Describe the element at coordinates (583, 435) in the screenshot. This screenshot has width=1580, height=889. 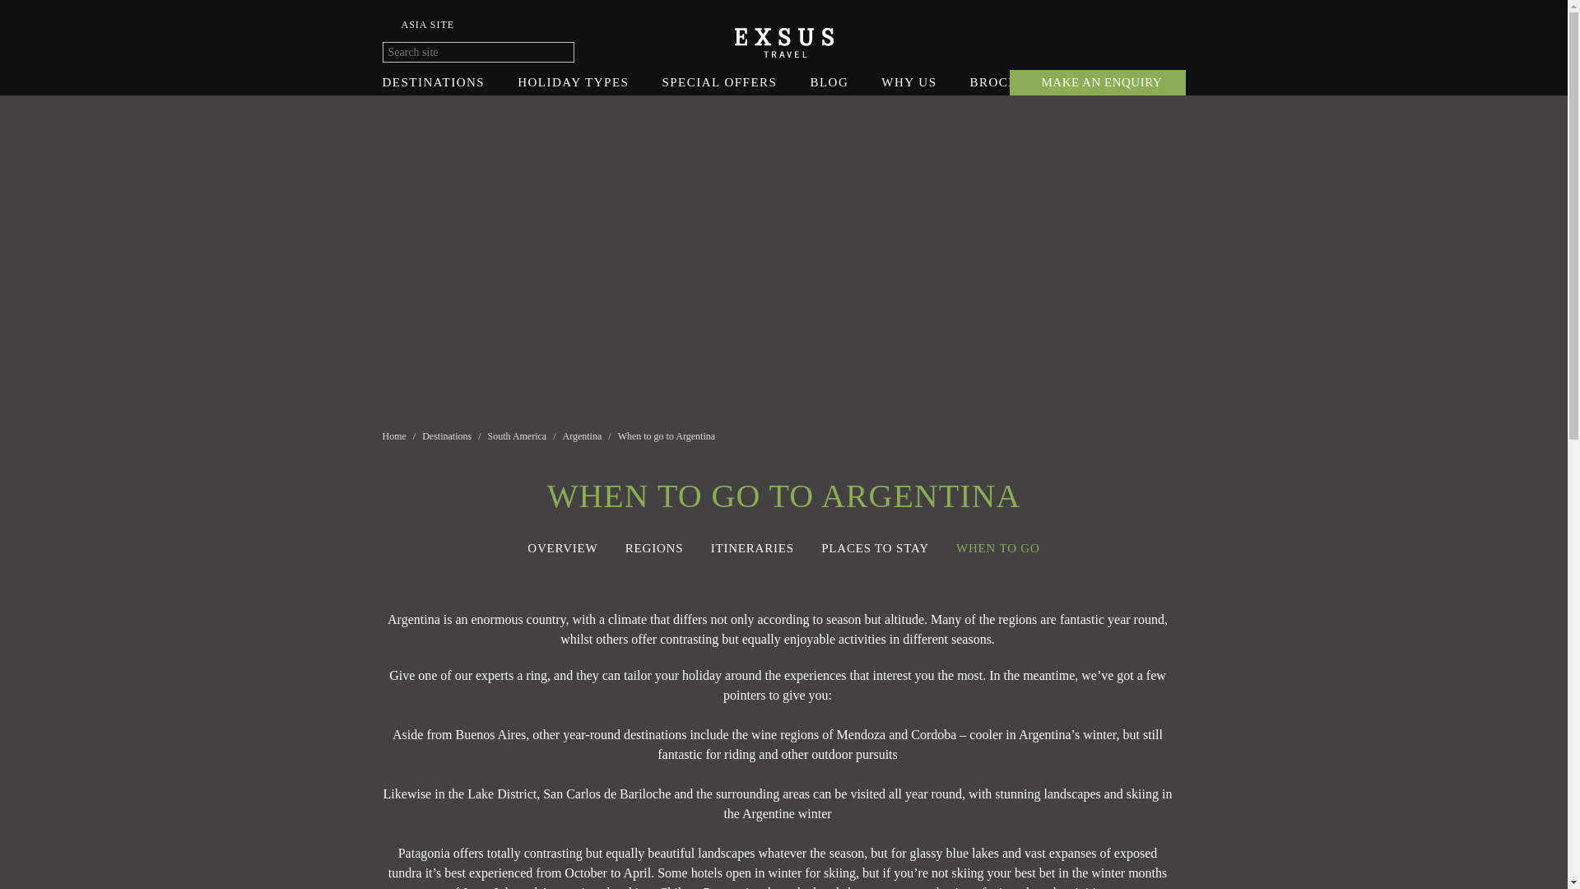
I see `Argentina` at that location.